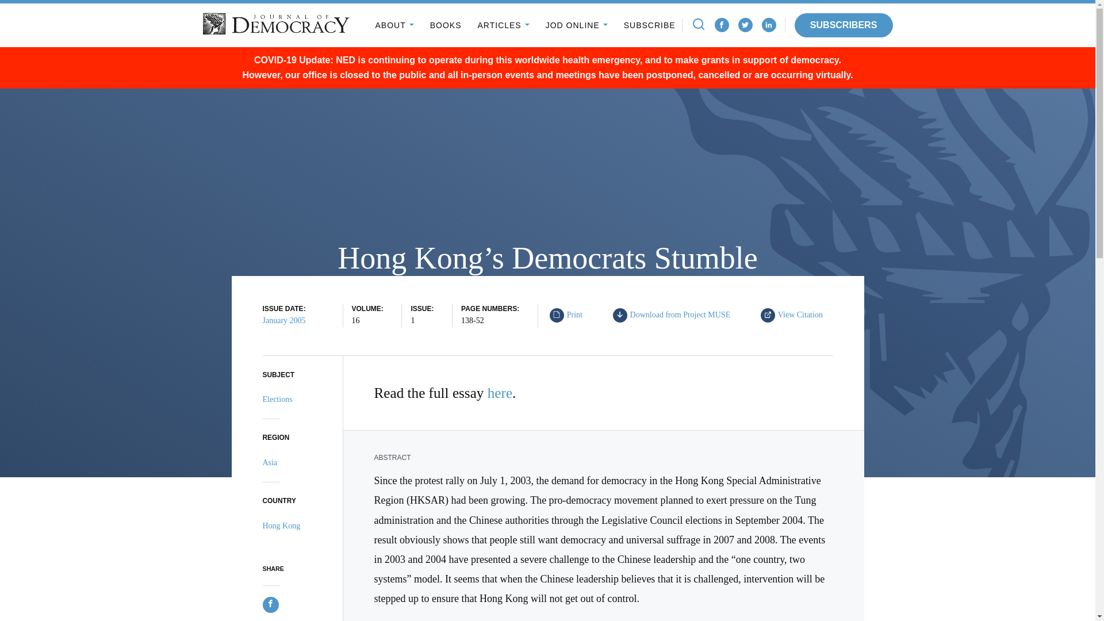 Image resolution: width=1104 pixels, height=621 pixels. What do you see at coordinates (768, 25) in the screenshot?
I see `facebook` at bounding box center [768, 25].